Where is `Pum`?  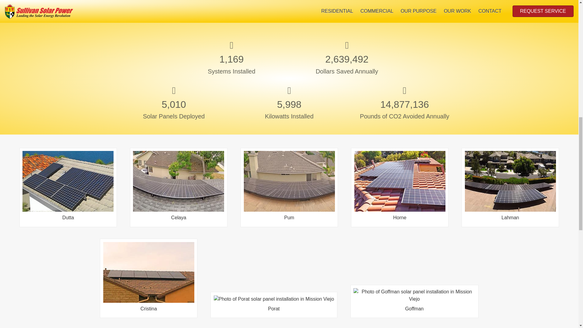
Pum is located at coordinates (289, 201).